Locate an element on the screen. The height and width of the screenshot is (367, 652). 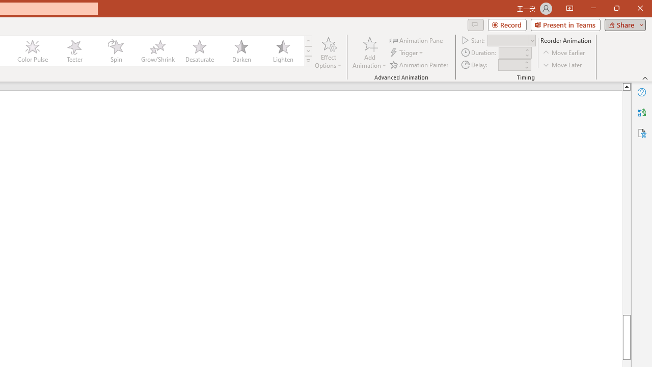
Animation Painter is located at coordinates (420, 64).